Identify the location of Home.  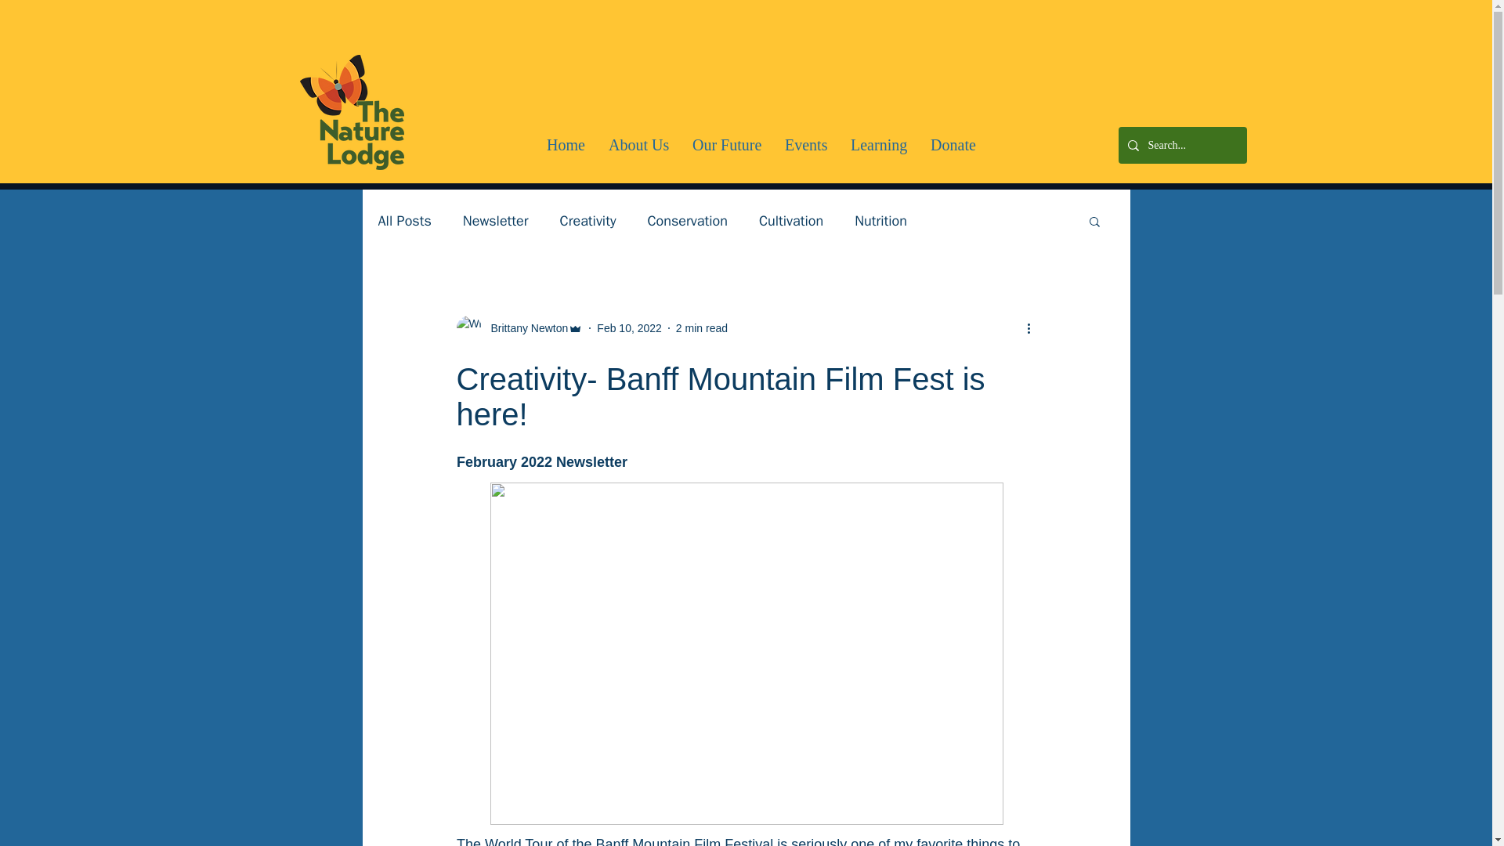
(566, 146).